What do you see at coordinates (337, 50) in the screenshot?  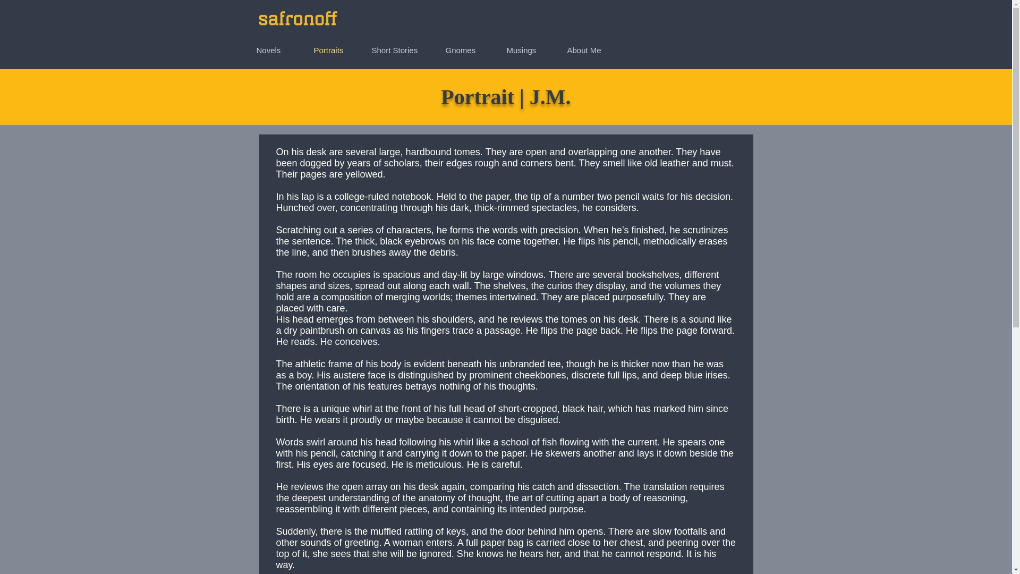 I see `Portraits` at bounding box center [337, 50].